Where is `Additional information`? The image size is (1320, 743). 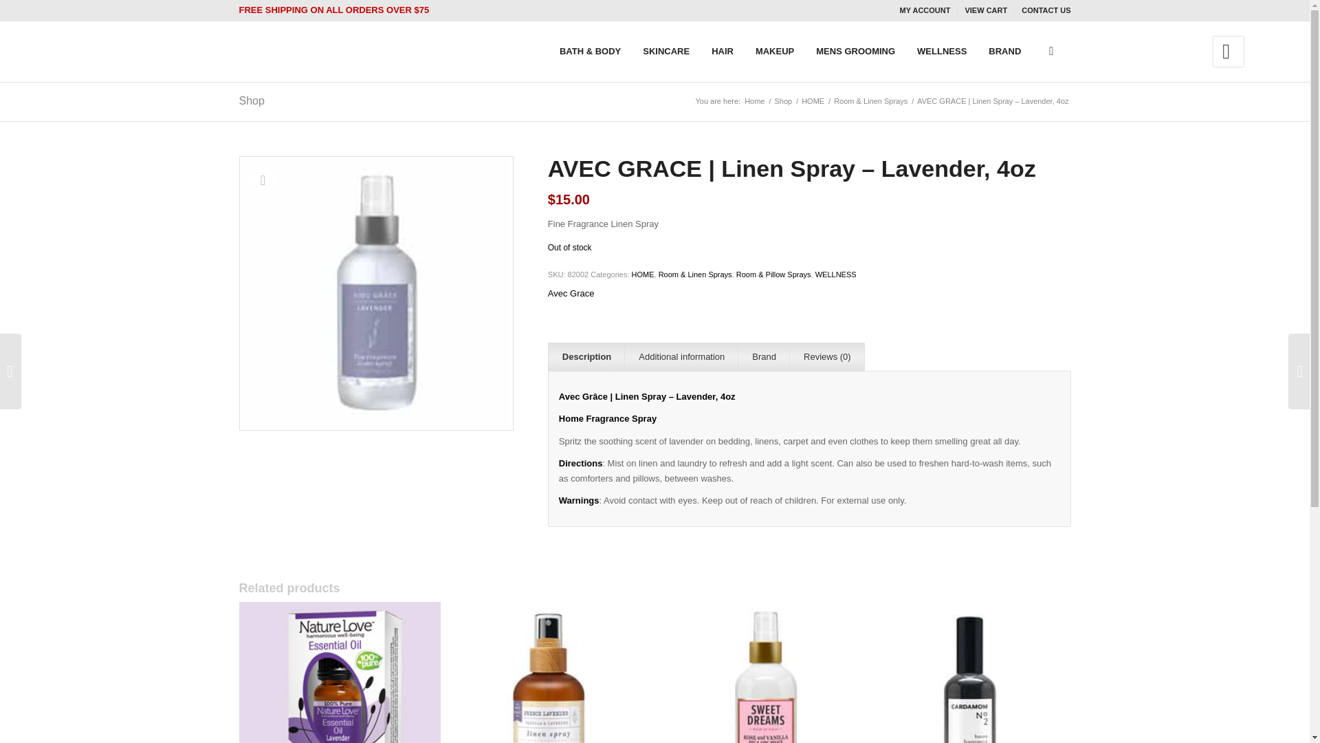
Additional information is located at coordinates (681, 356).